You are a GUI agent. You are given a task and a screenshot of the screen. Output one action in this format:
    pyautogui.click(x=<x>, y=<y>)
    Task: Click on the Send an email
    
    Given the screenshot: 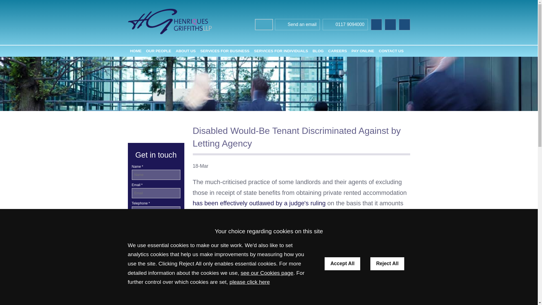 What is the action you would take?
    pyautogui.click(x=298, y=25)
    